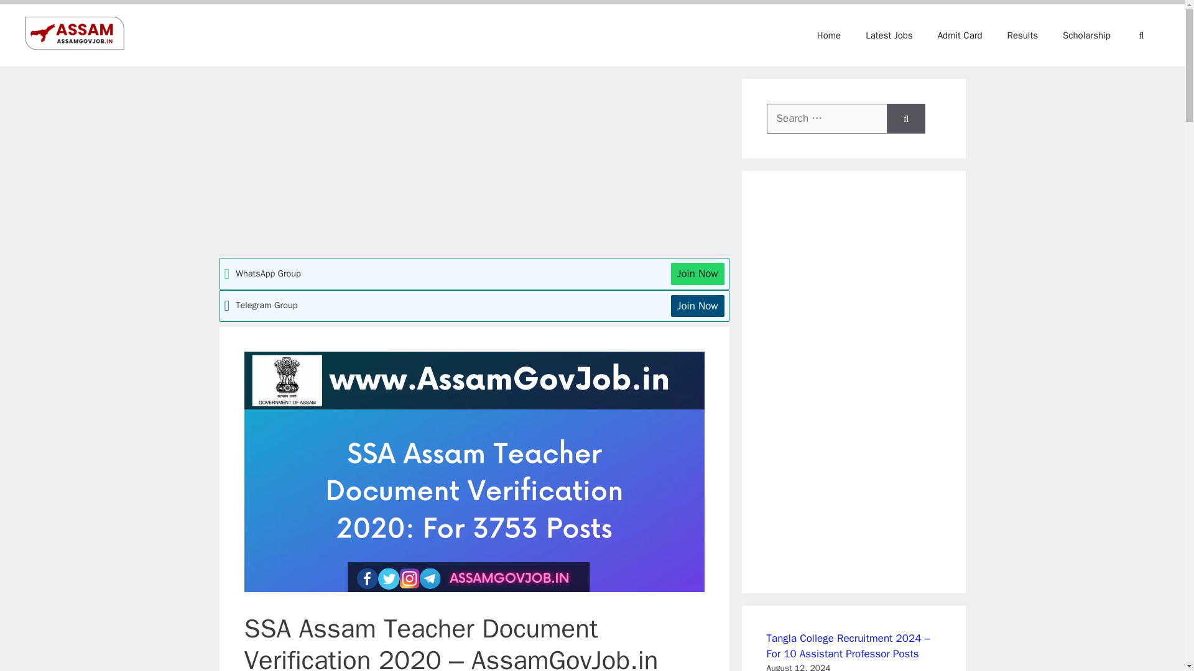  What do you see at coordinates (698, 306) in the screenshot?
I see `Join Now` at bounding box center [698, 306].